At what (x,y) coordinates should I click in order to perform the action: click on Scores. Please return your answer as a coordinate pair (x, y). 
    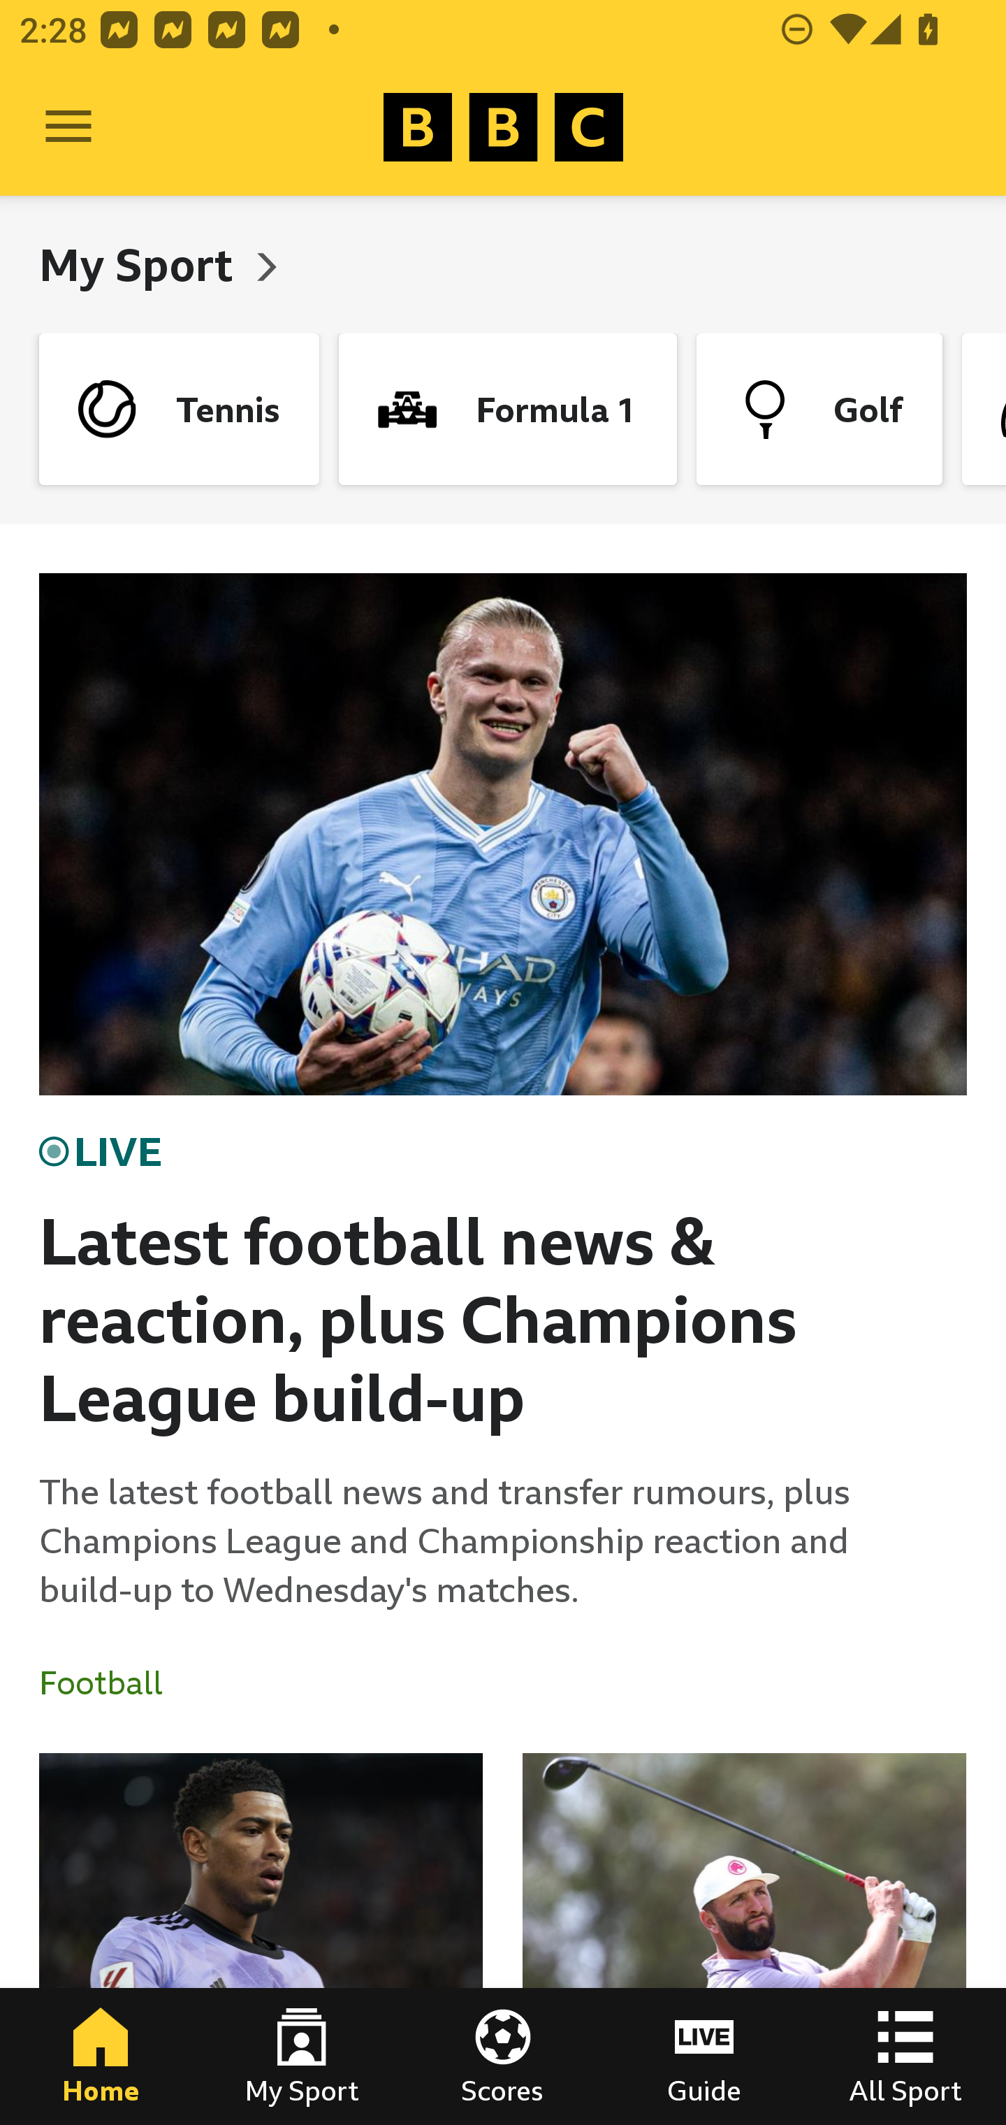
    Looking at the image, I should click on (503, 2056).